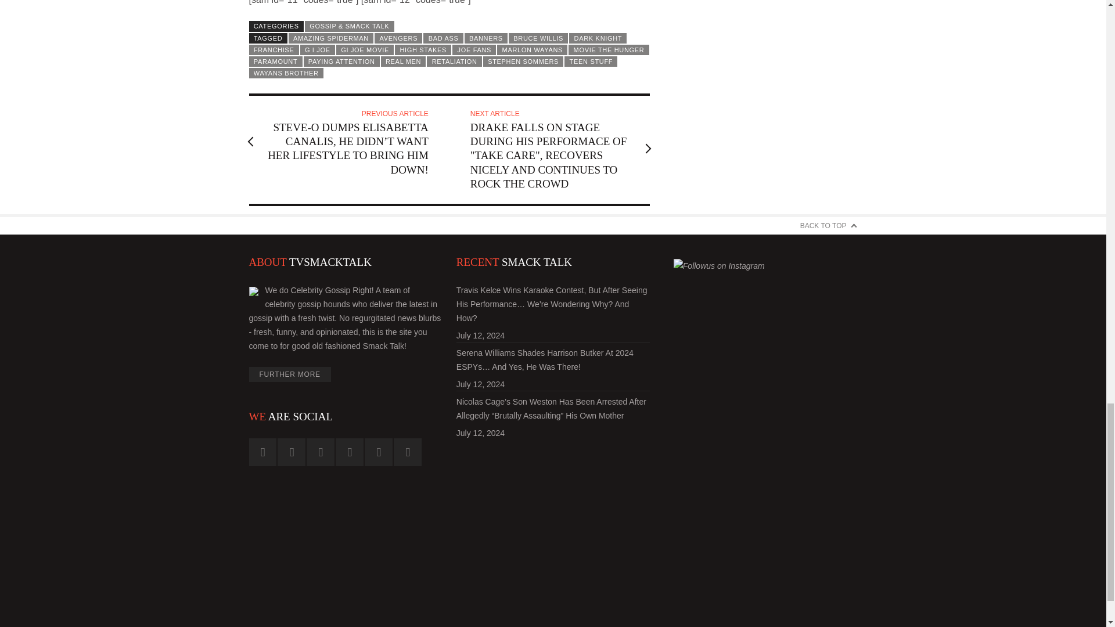 The height and width of the screenshot is (627, 1115). Describe the element at coordinates (474, 50) in the screenshot. I see `View all posts tagged Joe Fans` at that location.